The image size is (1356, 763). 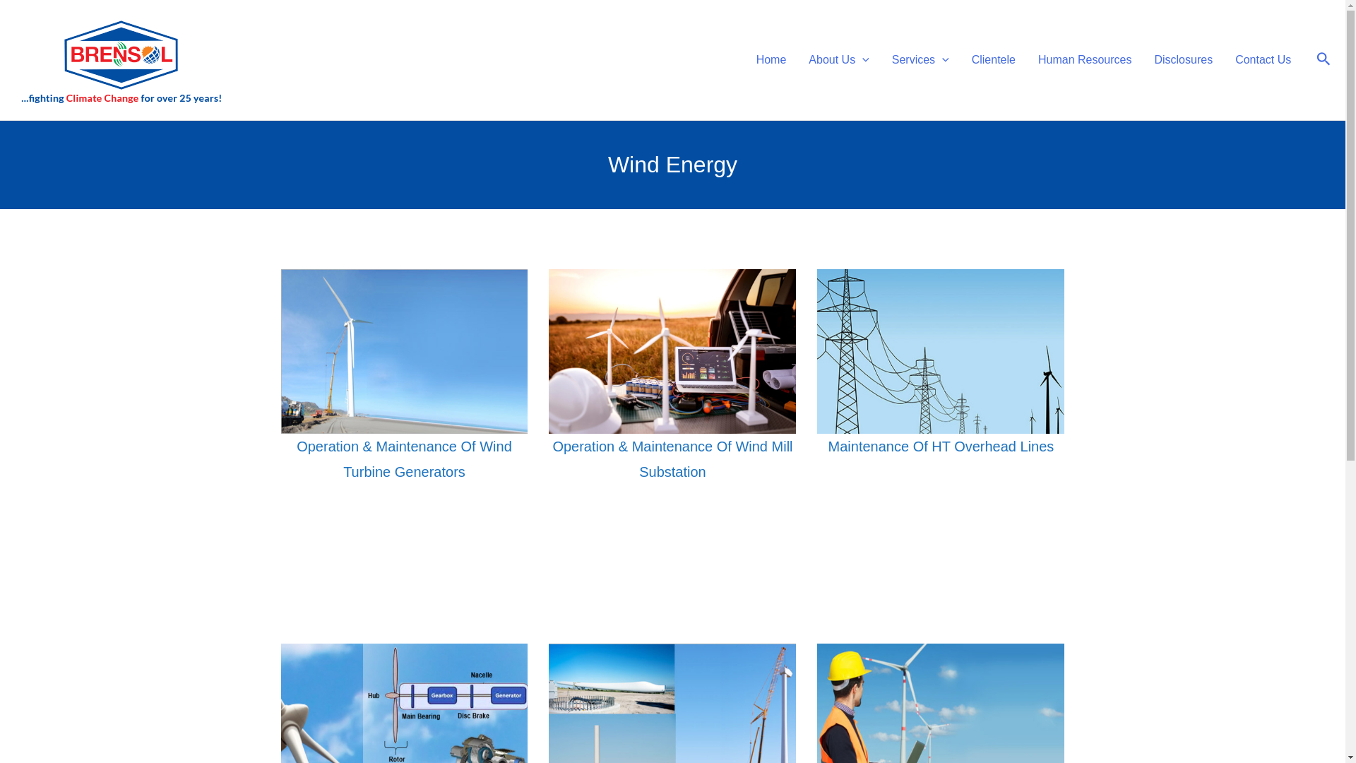 I want to click on Contact Us, so click(x=1263, y=60).